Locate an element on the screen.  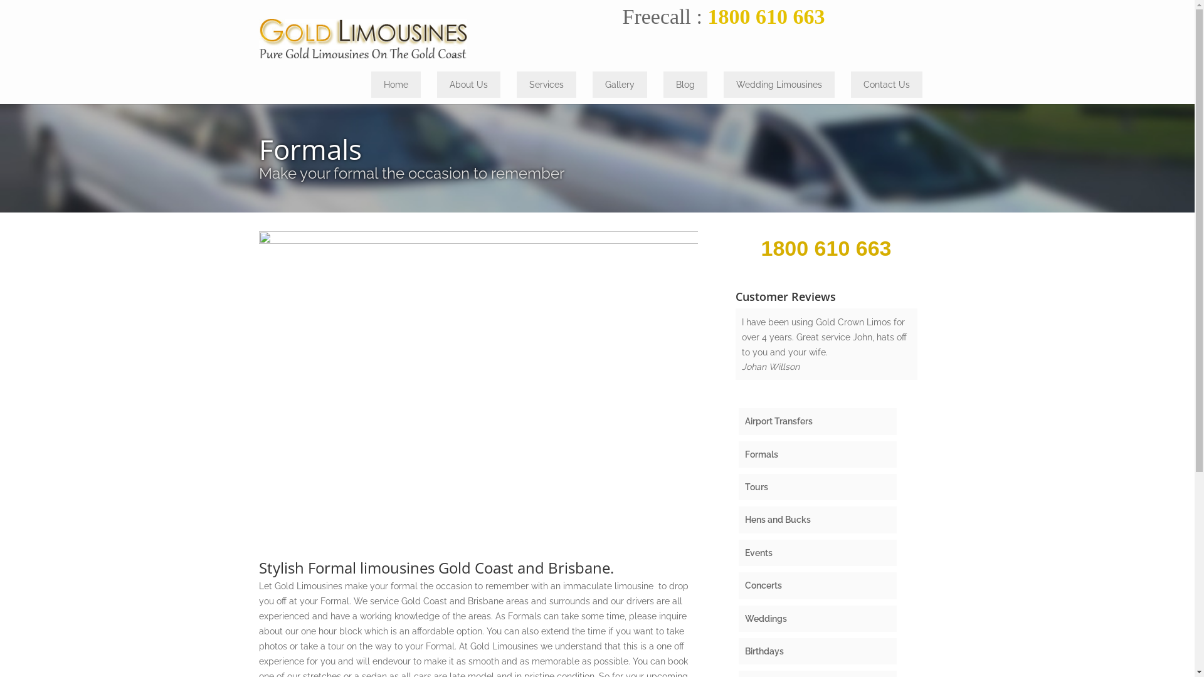
Services is located at coordinates (547, 84).